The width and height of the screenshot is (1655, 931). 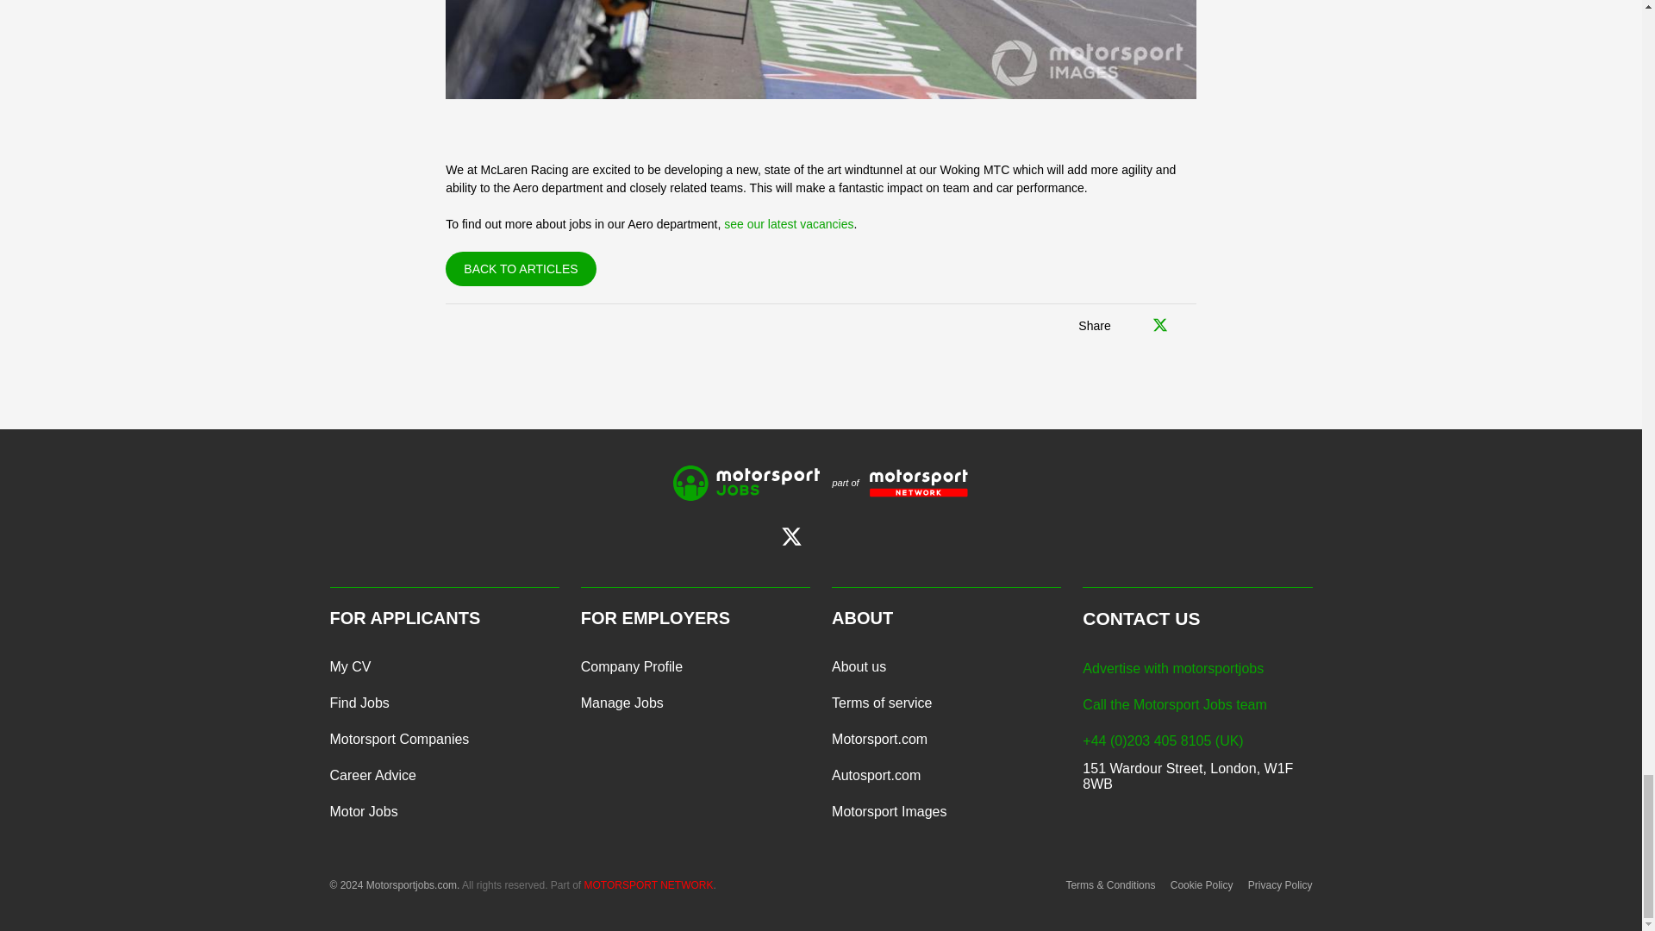 I want to click on About us, so click(x=859, y=666).